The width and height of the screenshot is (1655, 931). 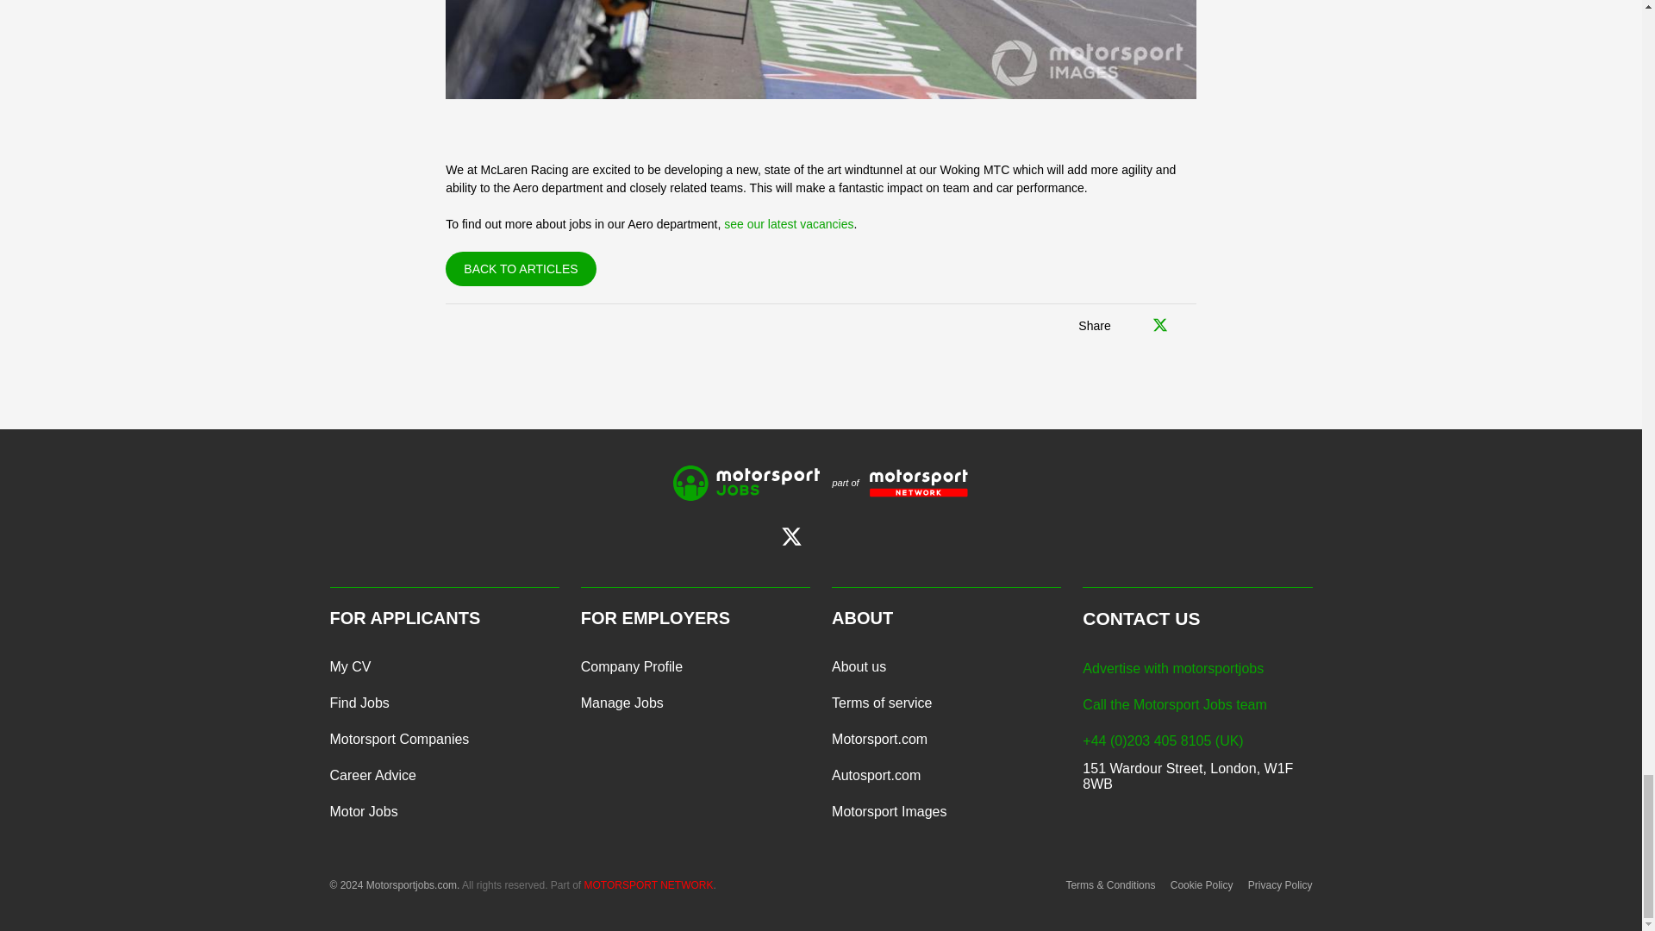 I want to click on About us, so click(x=859, y=666).